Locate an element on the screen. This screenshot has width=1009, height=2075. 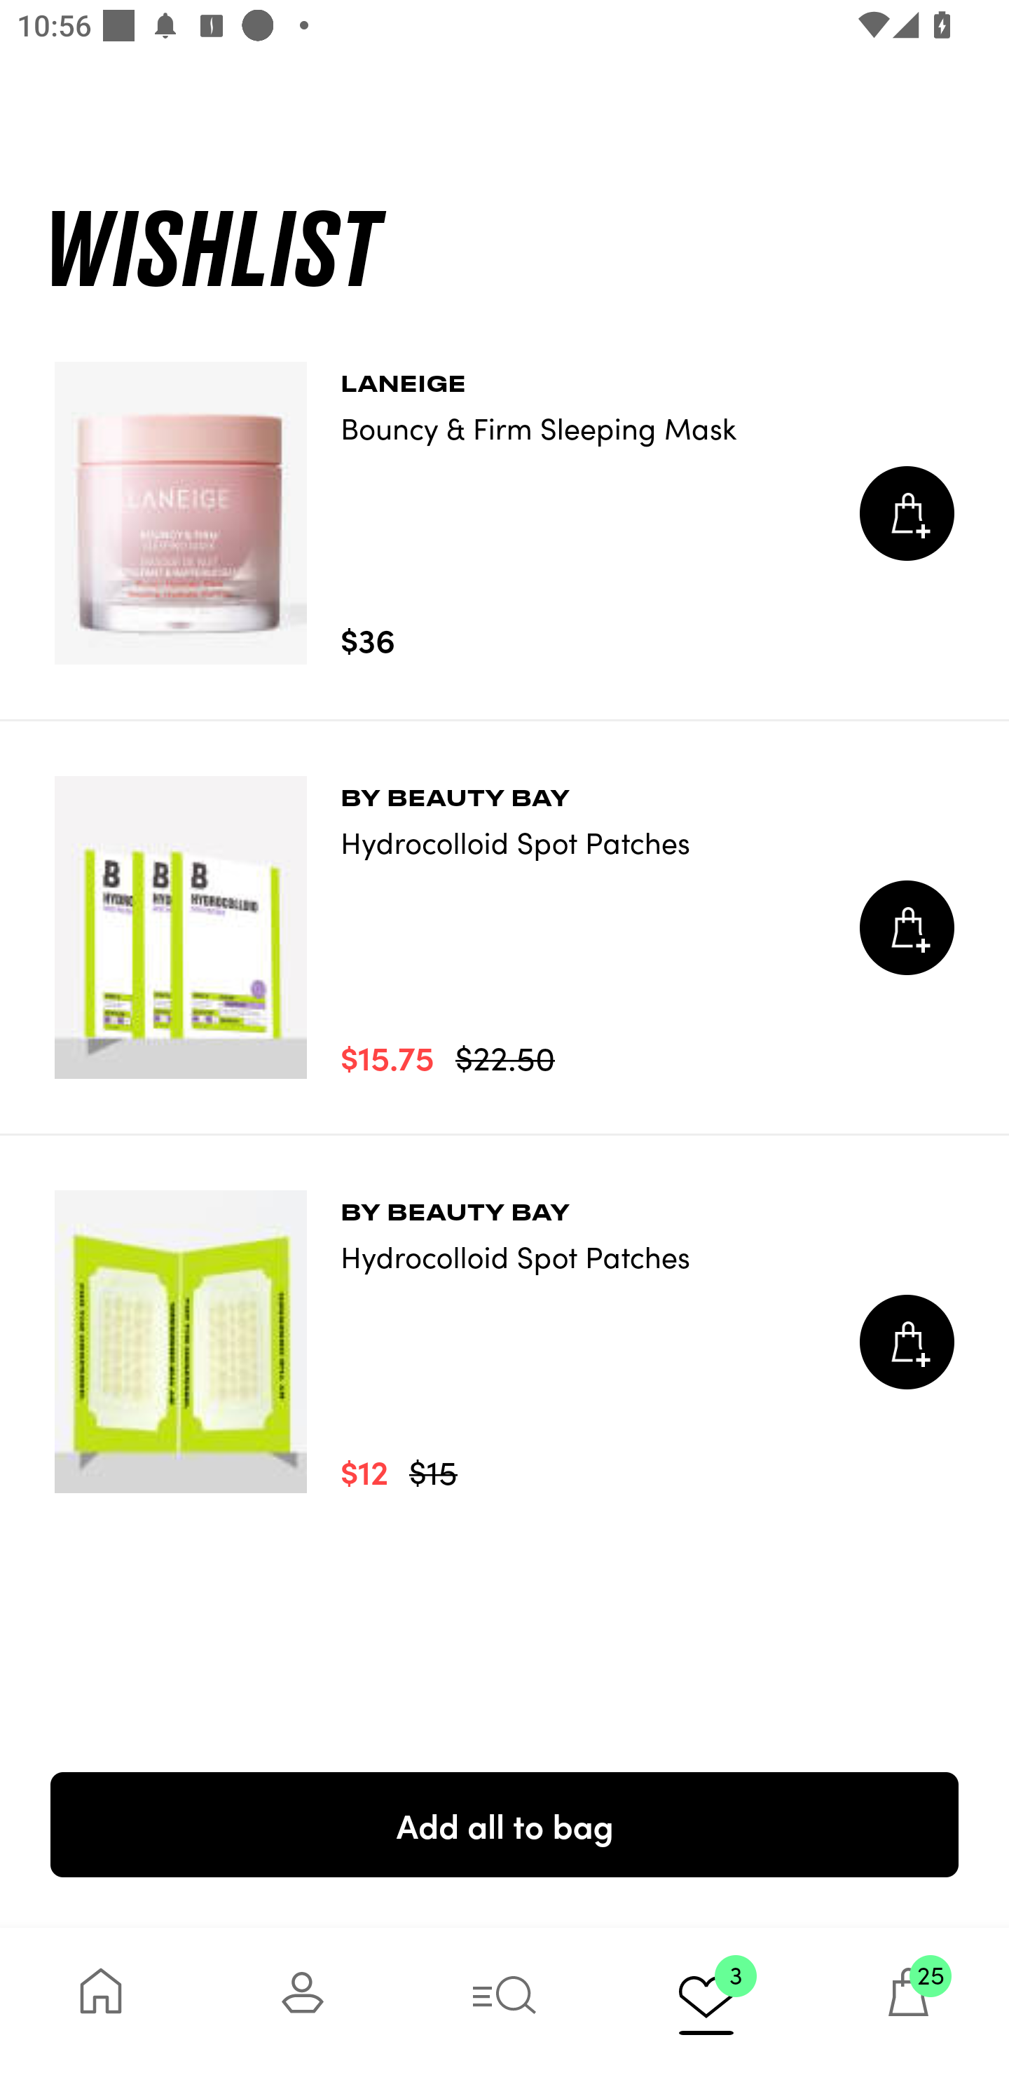
Add all to bag is located at coordinates (504, 1824).